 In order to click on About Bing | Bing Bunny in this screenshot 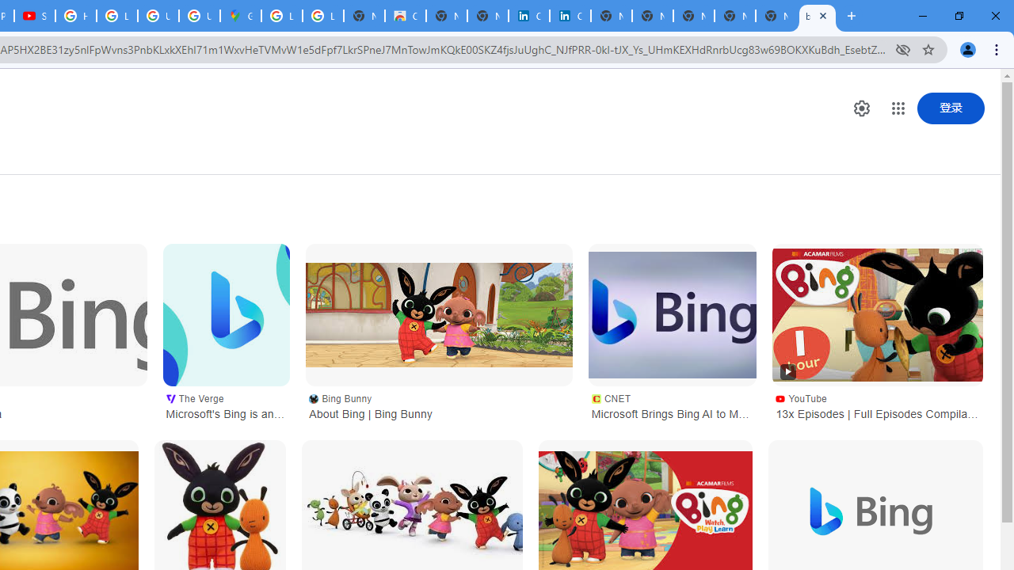, I will do `click(439, 314)`.